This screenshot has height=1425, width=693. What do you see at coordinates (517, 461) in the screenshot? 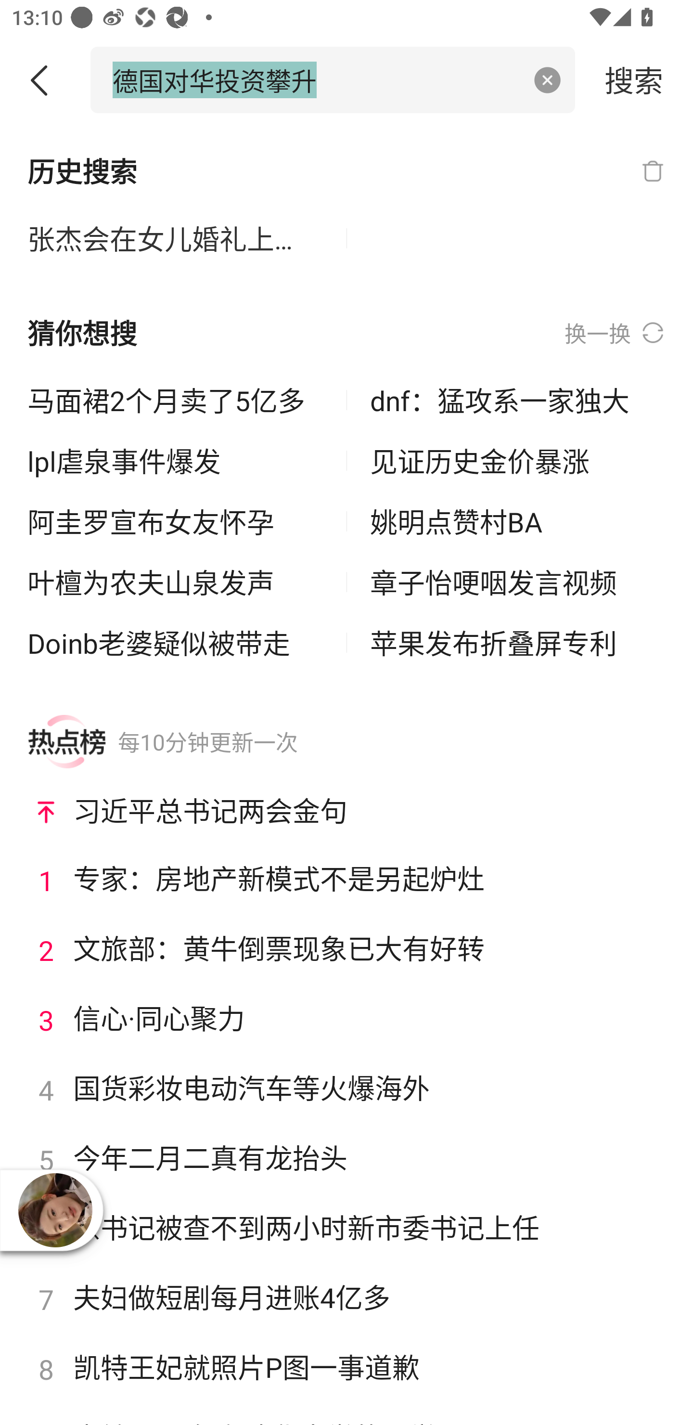
I see `见证历史金价暴涨` at bounding box center [517, 461].